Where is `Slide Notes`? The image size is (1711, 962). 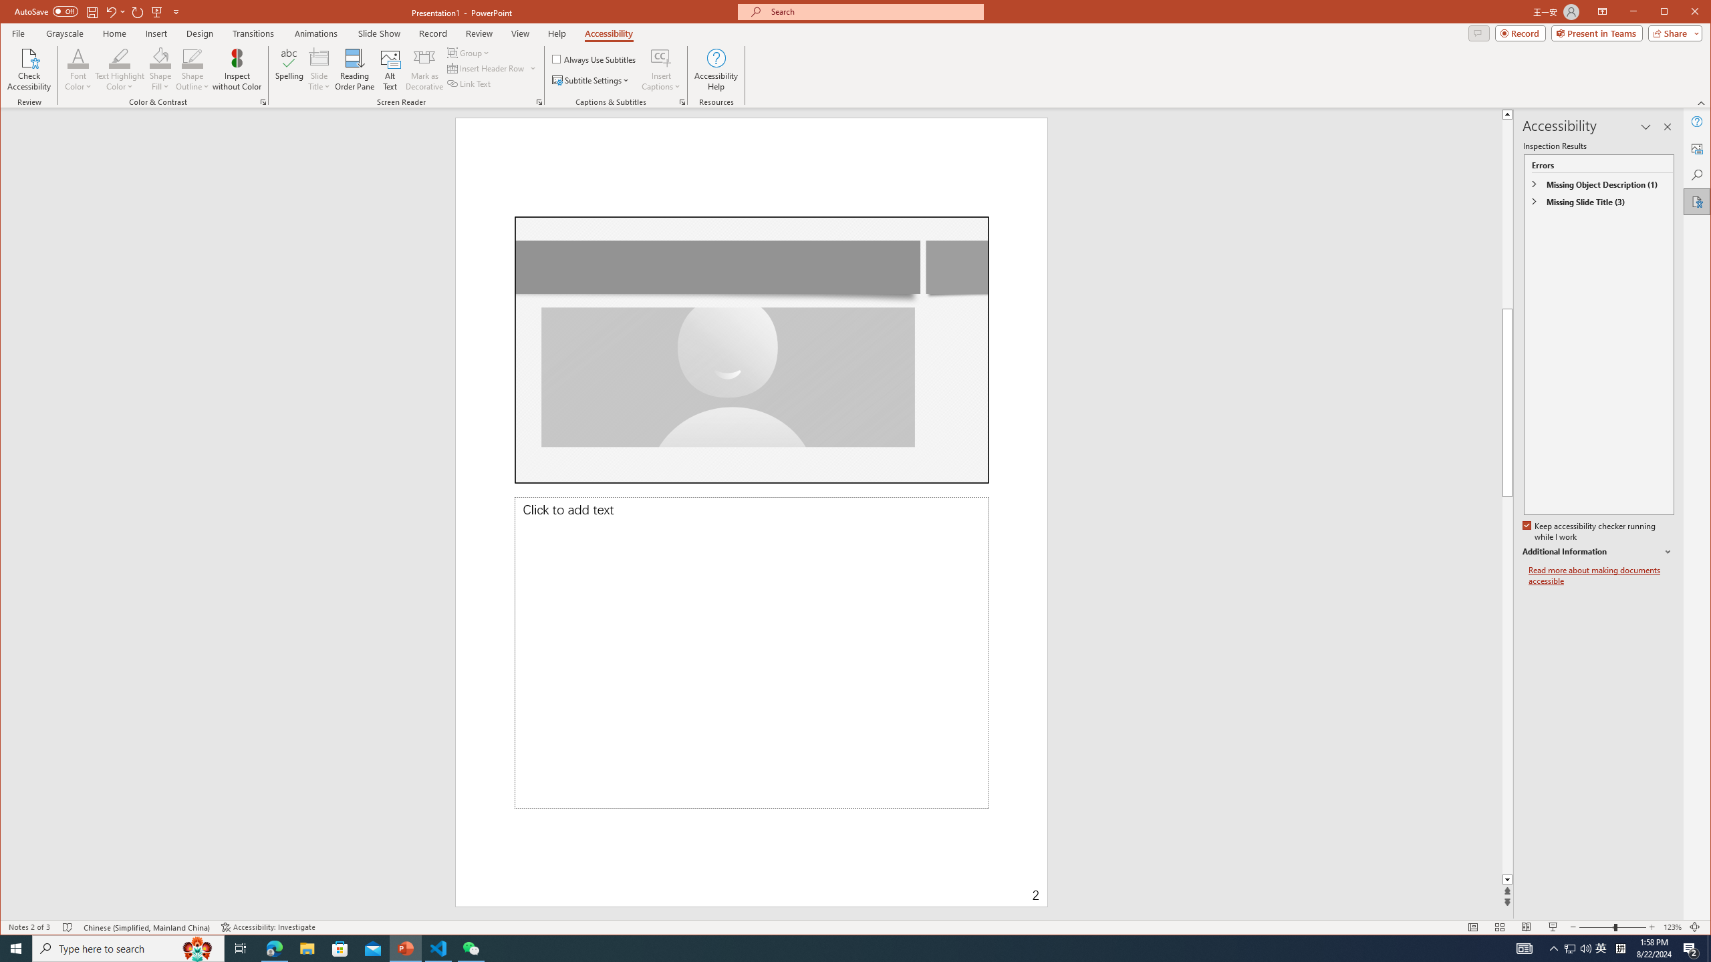 Slide Notes is located at coordinates (751, 653).